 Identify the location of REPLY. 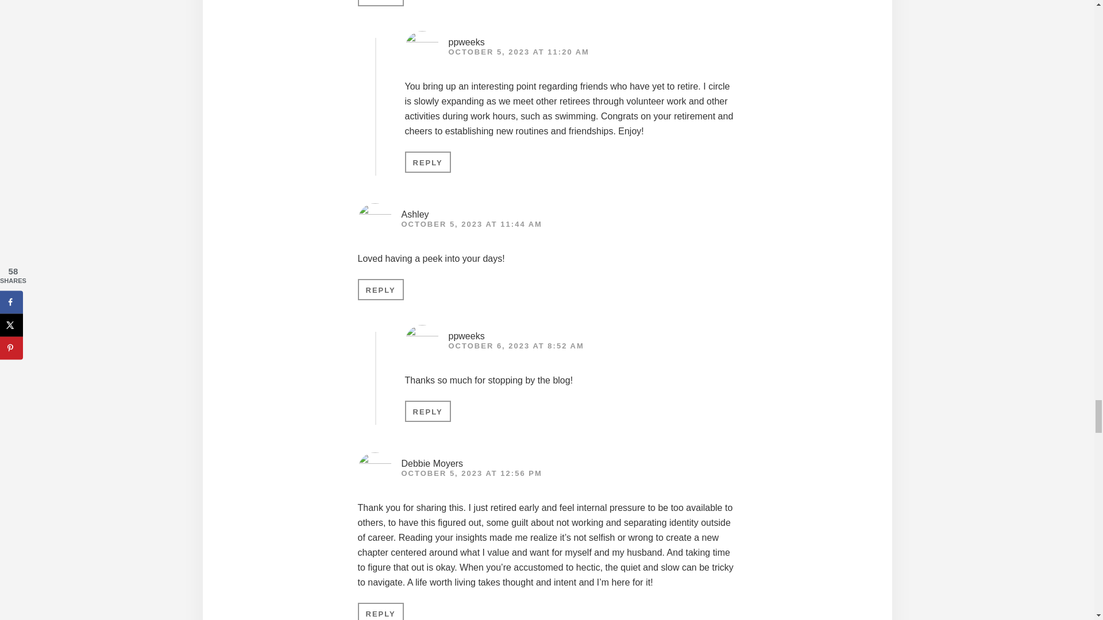
(427, 162).